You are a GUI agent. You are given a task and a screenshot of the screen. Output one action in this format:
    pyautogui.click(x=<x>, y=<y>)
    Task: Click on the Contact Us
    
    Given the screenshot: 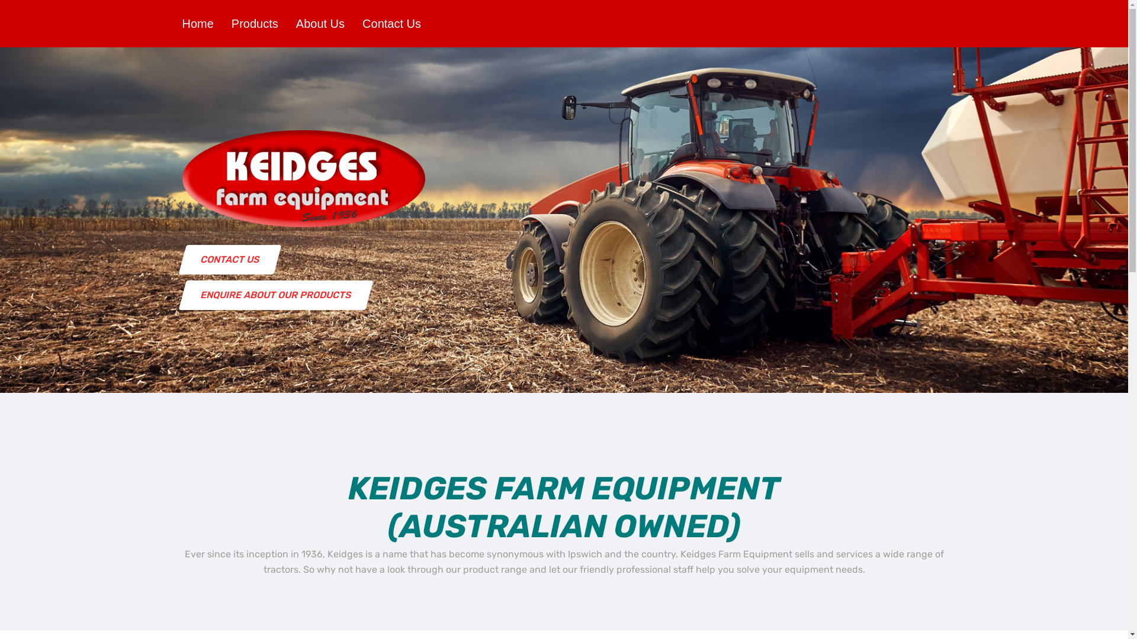 What is the action you would take?
    pyautogui.click(x=392, y=24)
    